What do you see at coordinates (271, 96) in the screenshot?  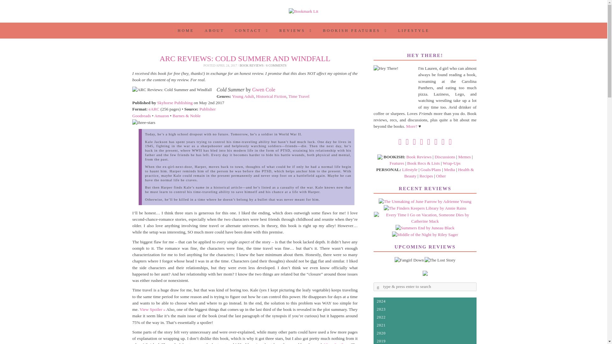 I see `Historical Fiction` at bounding box center [271, 96].